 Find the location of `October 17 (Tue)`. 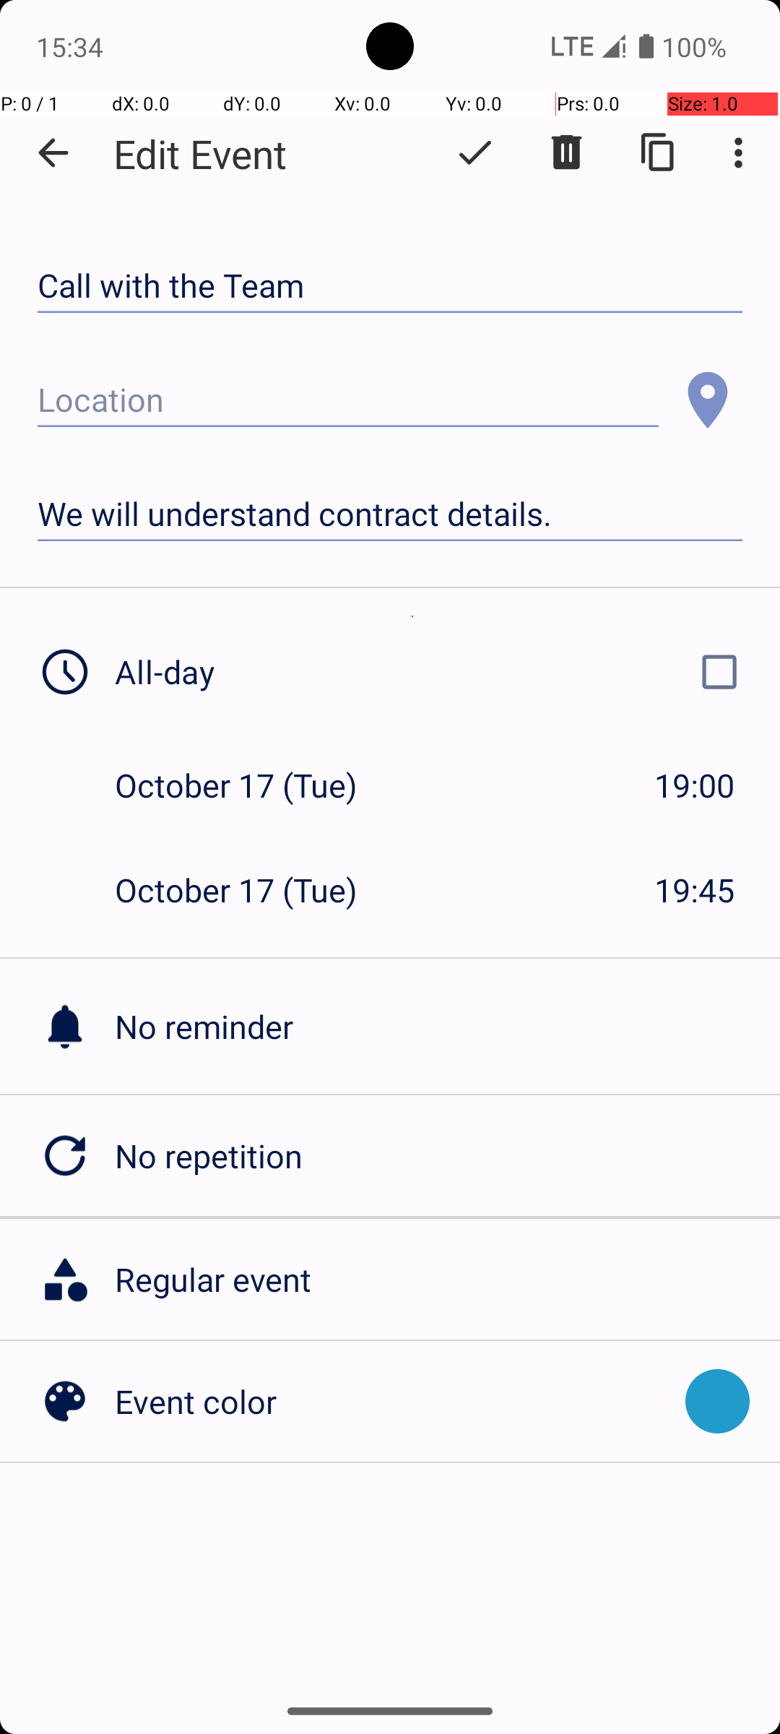

October 17 (Tue) is located at coordinates (251, 785).